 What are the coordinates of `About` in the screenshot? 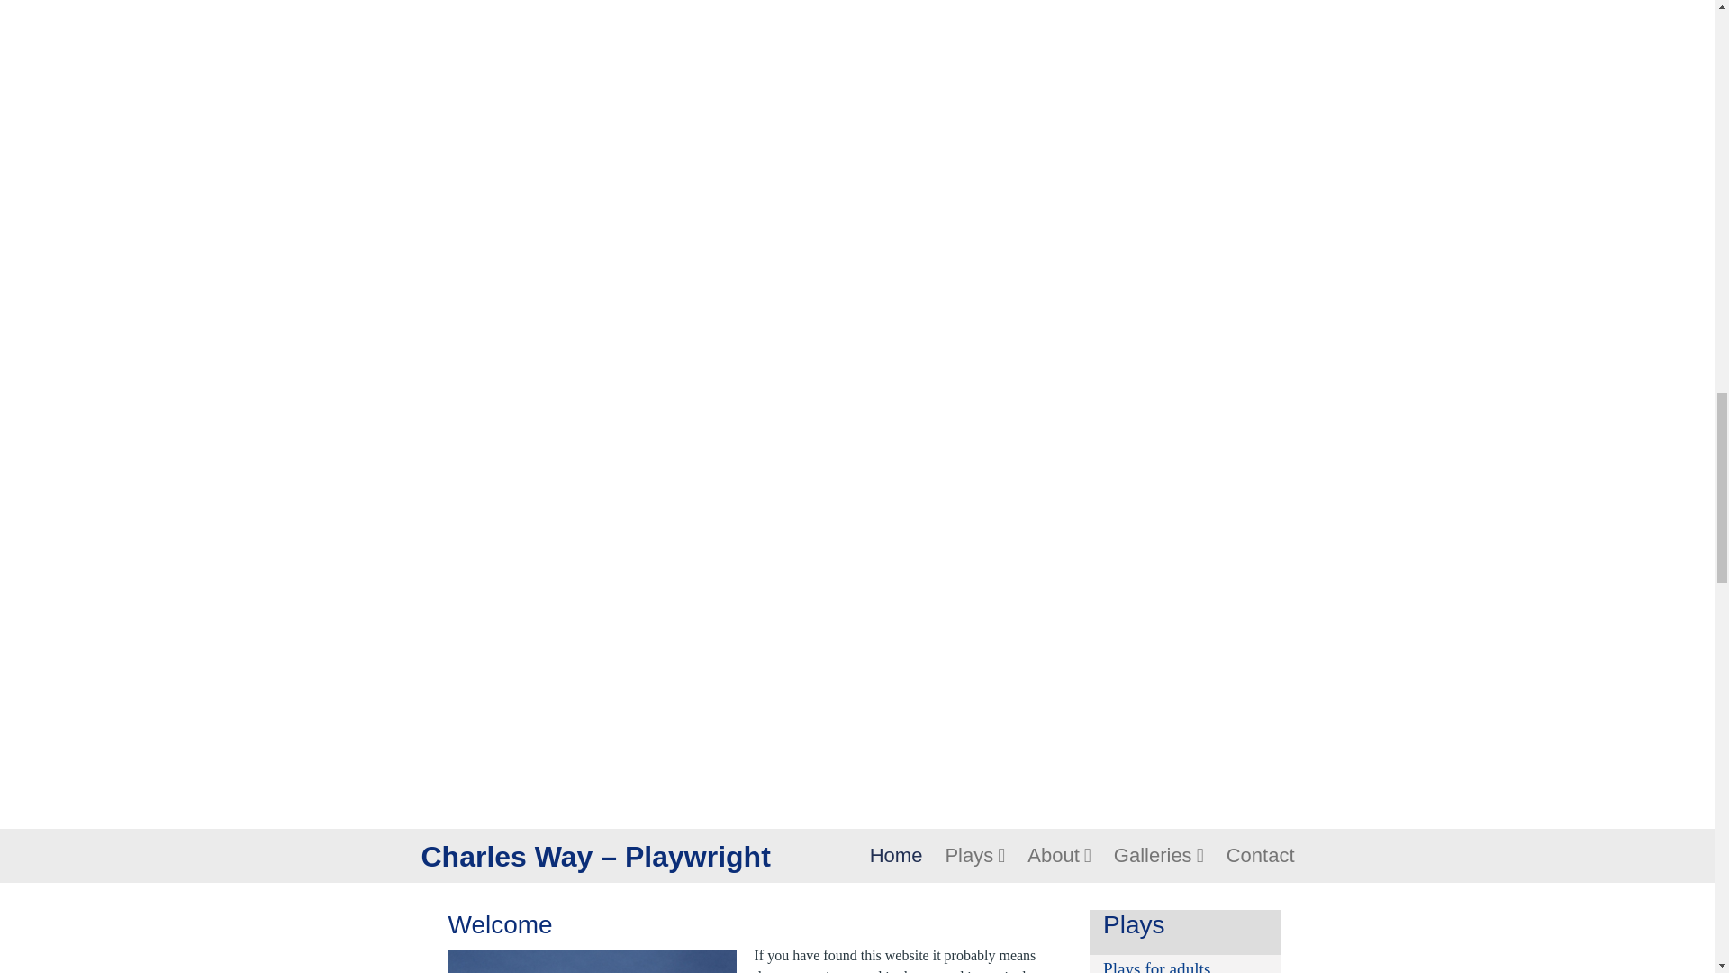 It's located at (1059, 856).